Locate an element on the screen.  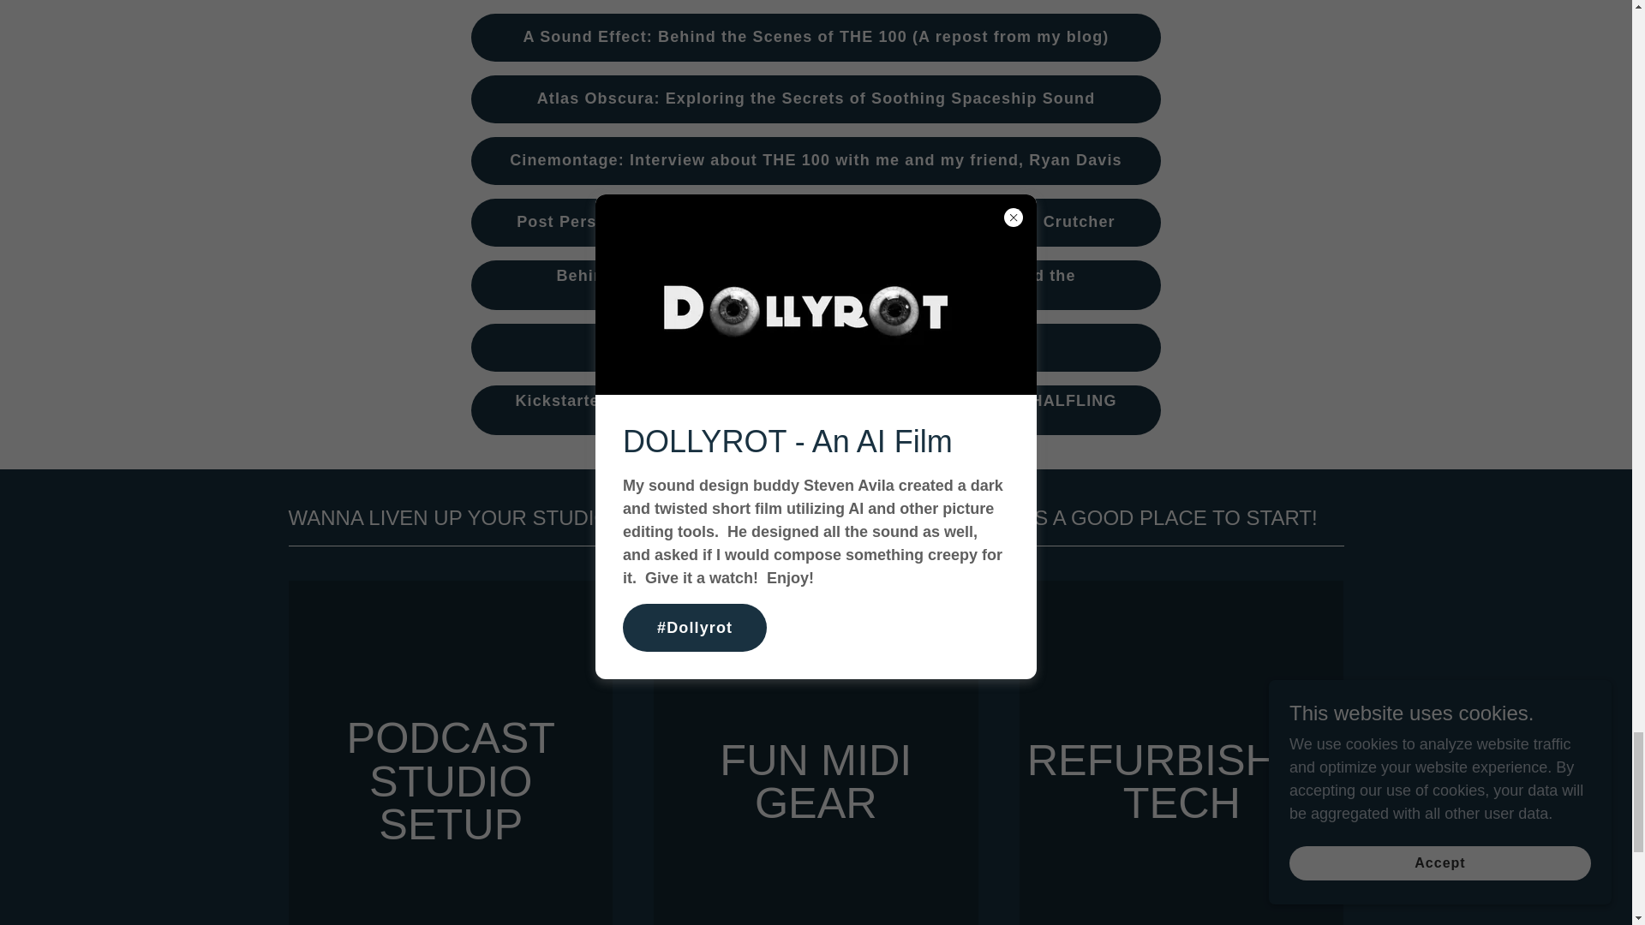
Post Magazine: SUSHI GIRL Interview is located at coordinates (816, 348).